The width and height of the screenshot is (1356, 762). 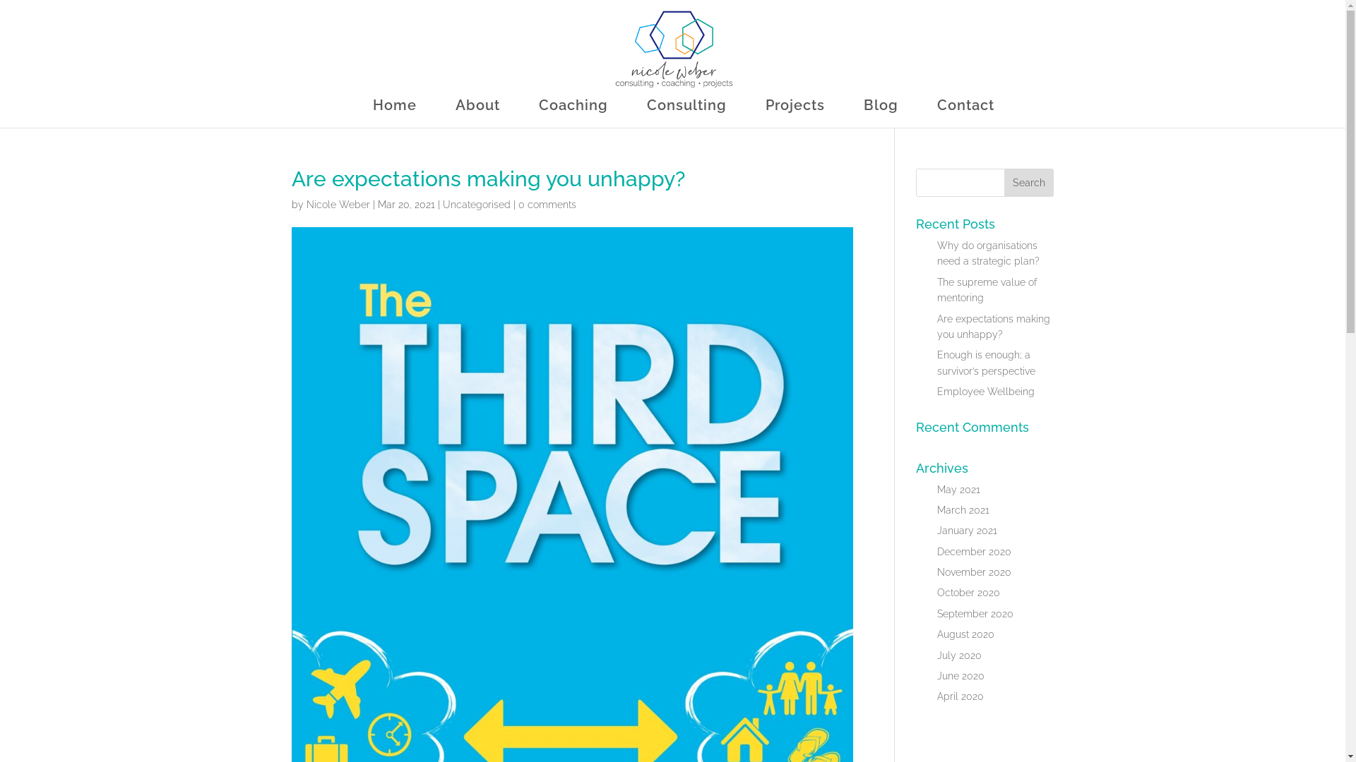 I want to click on Coaching, so click(x=573, y=114).